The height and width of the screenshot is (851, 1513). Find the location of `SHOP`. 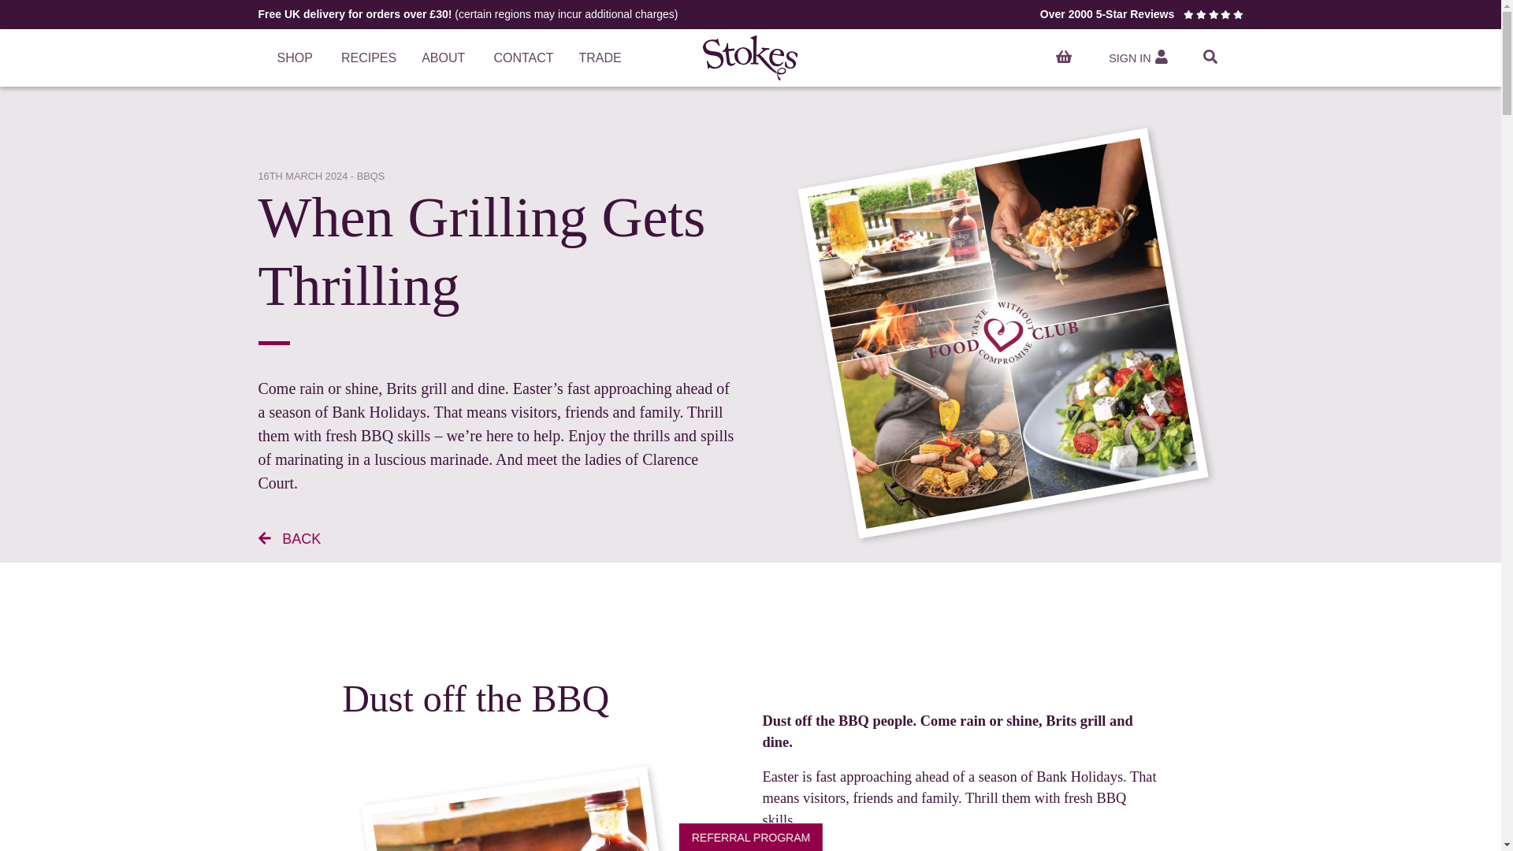

SHOP is located at coordinates (296, 58).